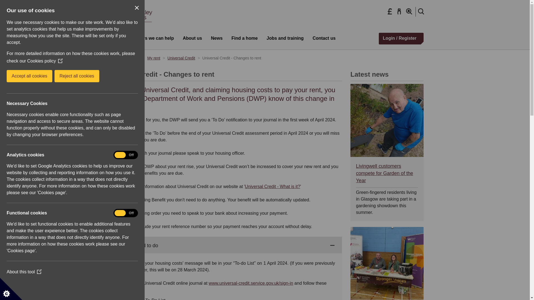 The height and width of the screenshot is (300, 534). I want to click on Home home, so click(129, 26).